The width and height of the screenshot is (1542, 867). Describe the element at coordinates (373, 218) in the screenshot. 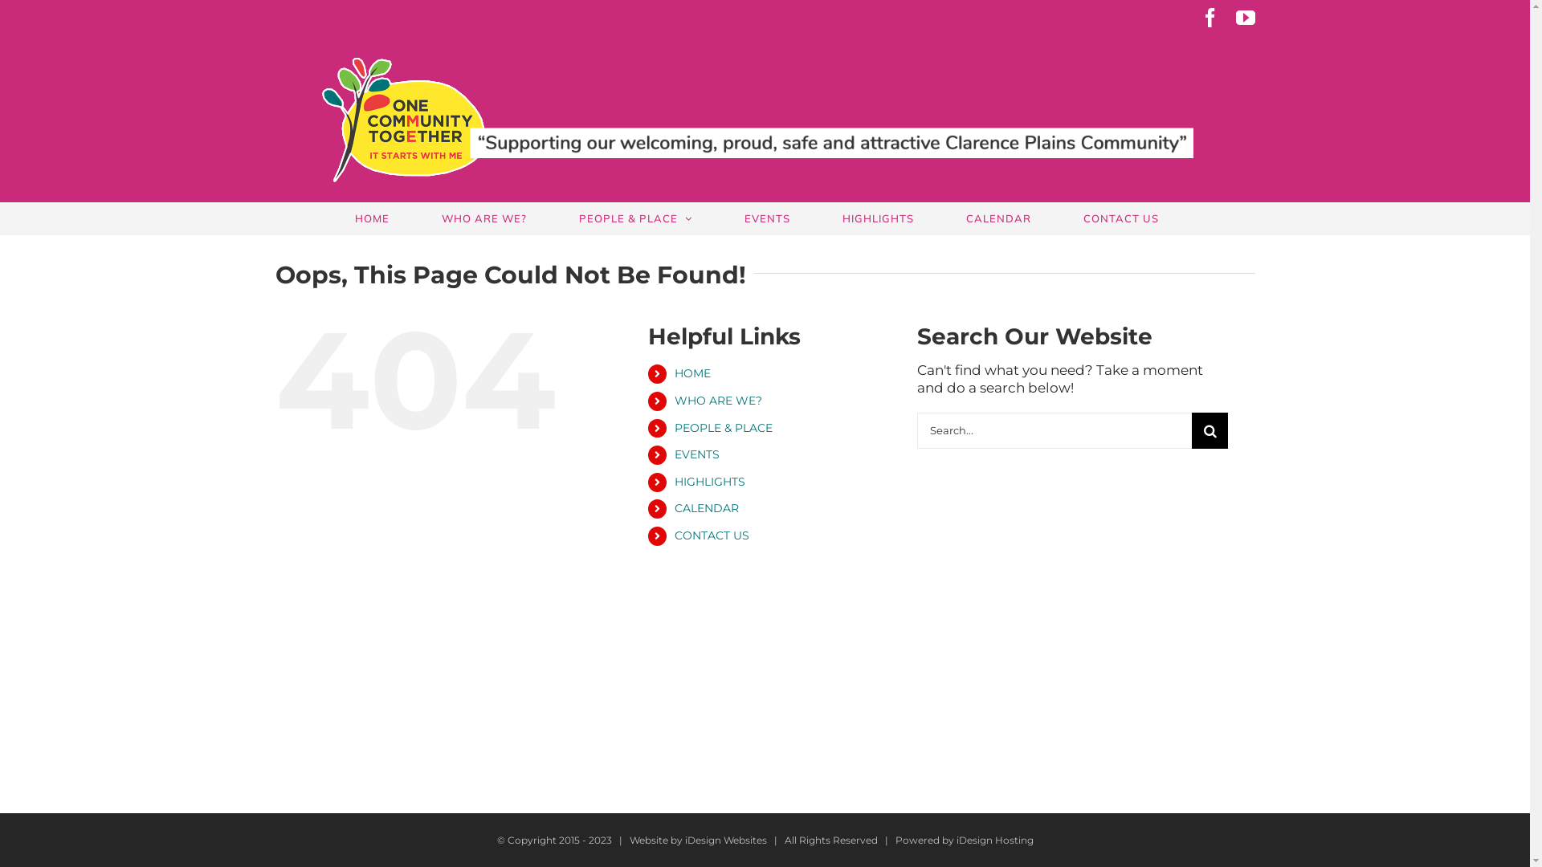

I see `HOME` at that location.